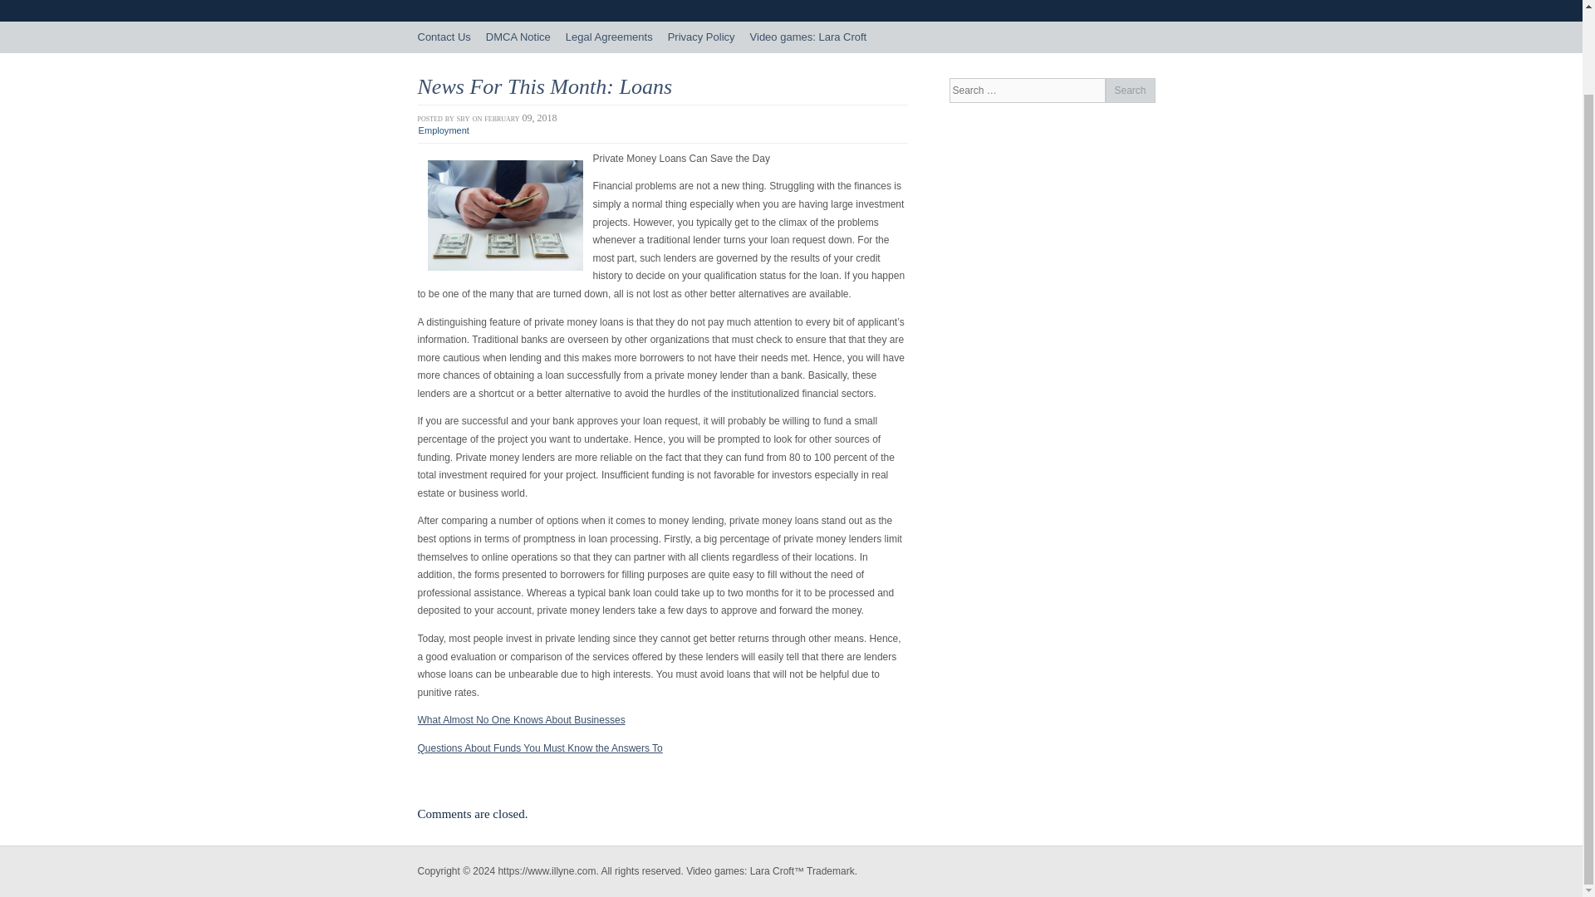 This screenshot has width=1595, height=897. What do you see at coordinates (520, 719) in the screenshot?
I see `What Almost No One Knows About Businesses` at bounding box center [520, 719].